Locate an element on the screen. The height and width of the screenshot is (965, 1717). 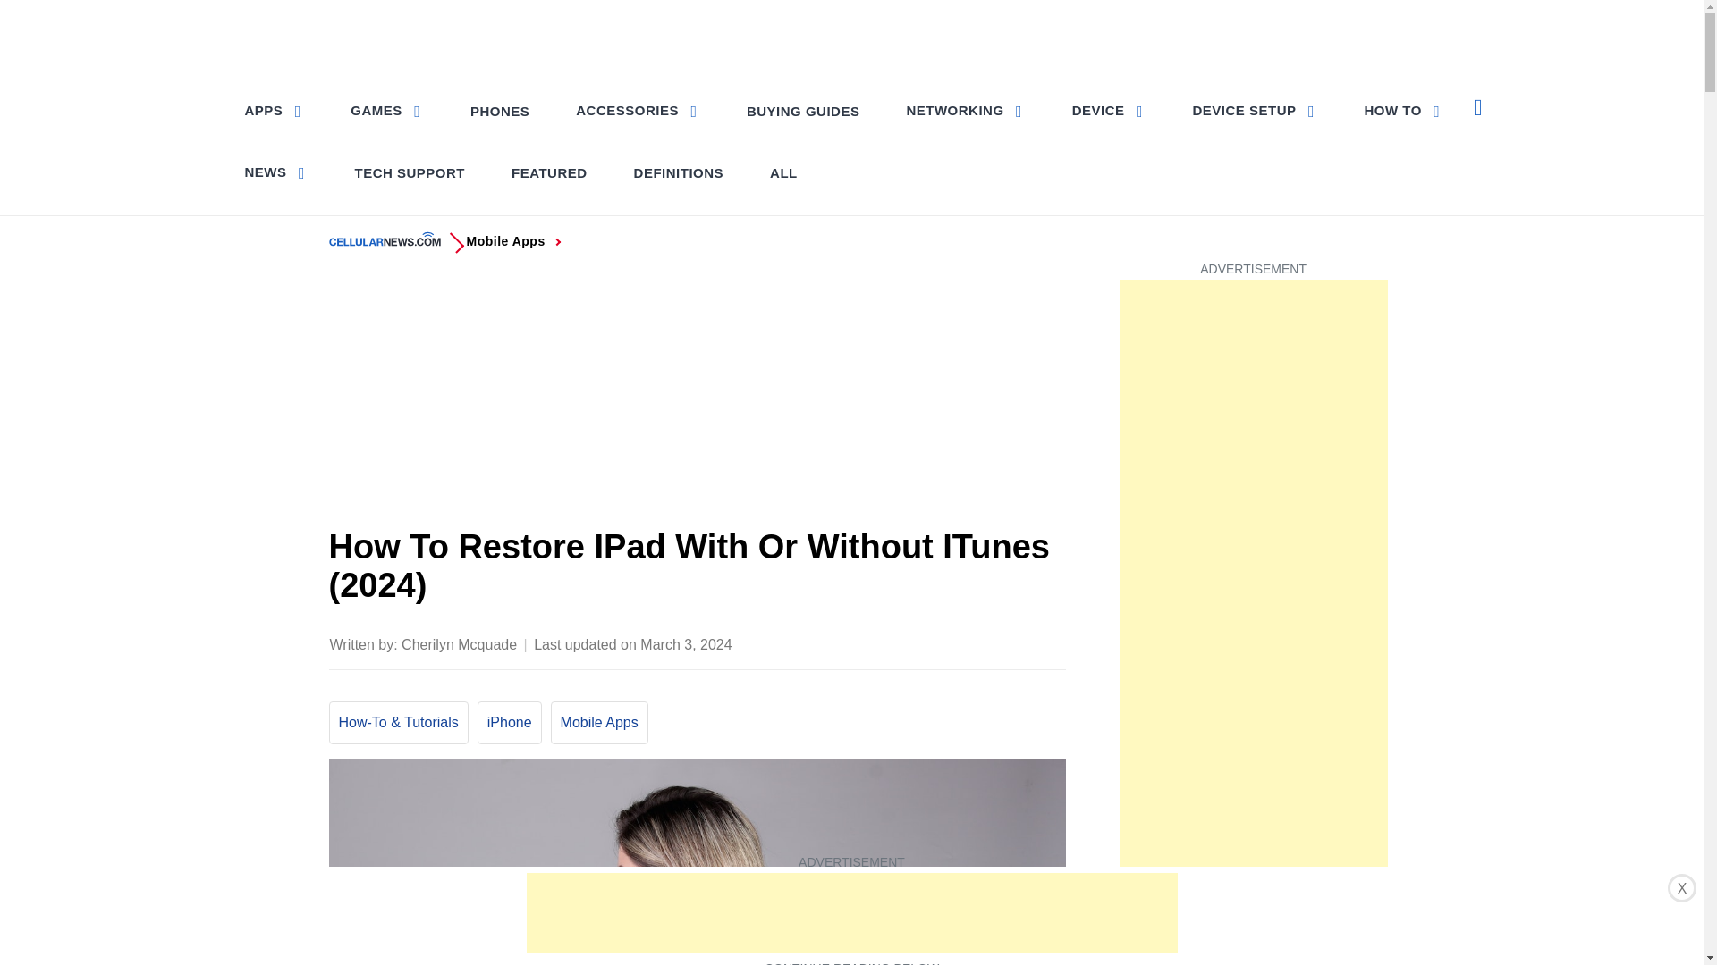
NETWORKING is located at coordinates (964, 109).